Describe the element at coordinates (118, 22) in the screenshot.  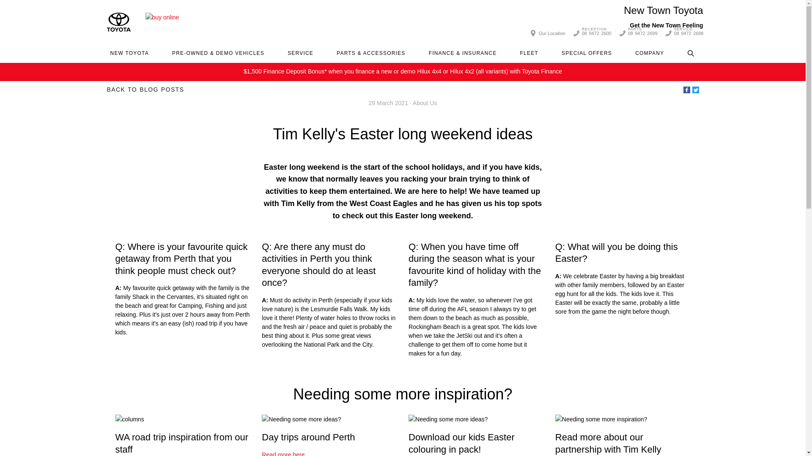
I see `Buy Online` at that location.